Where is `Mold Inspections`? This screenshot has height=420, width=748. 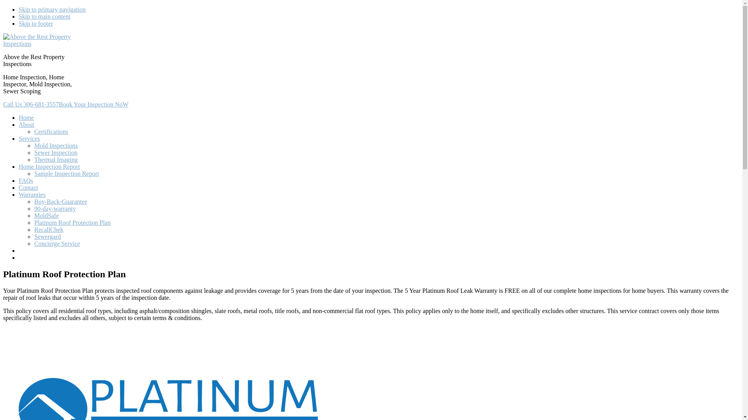 Mold Inspections is located at coordinates (56, 145).